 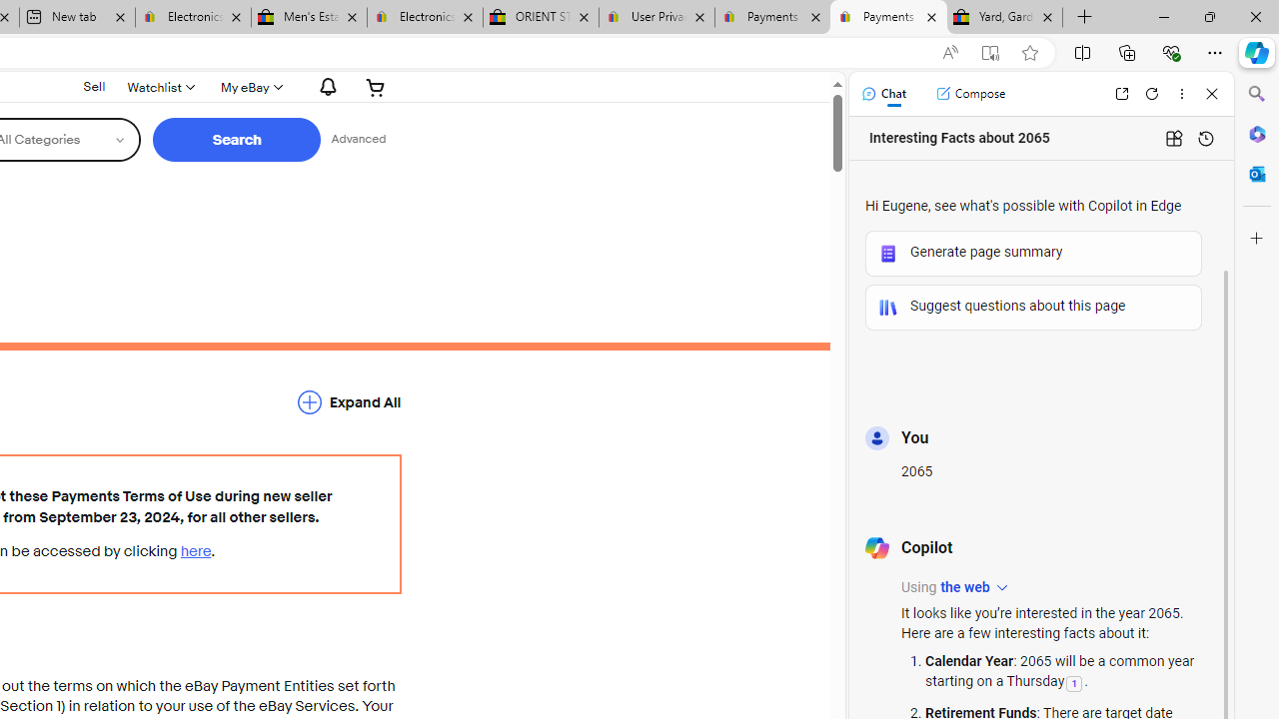 I want to click on User Privacy Notice | eBay, so click(x=657, y=18).